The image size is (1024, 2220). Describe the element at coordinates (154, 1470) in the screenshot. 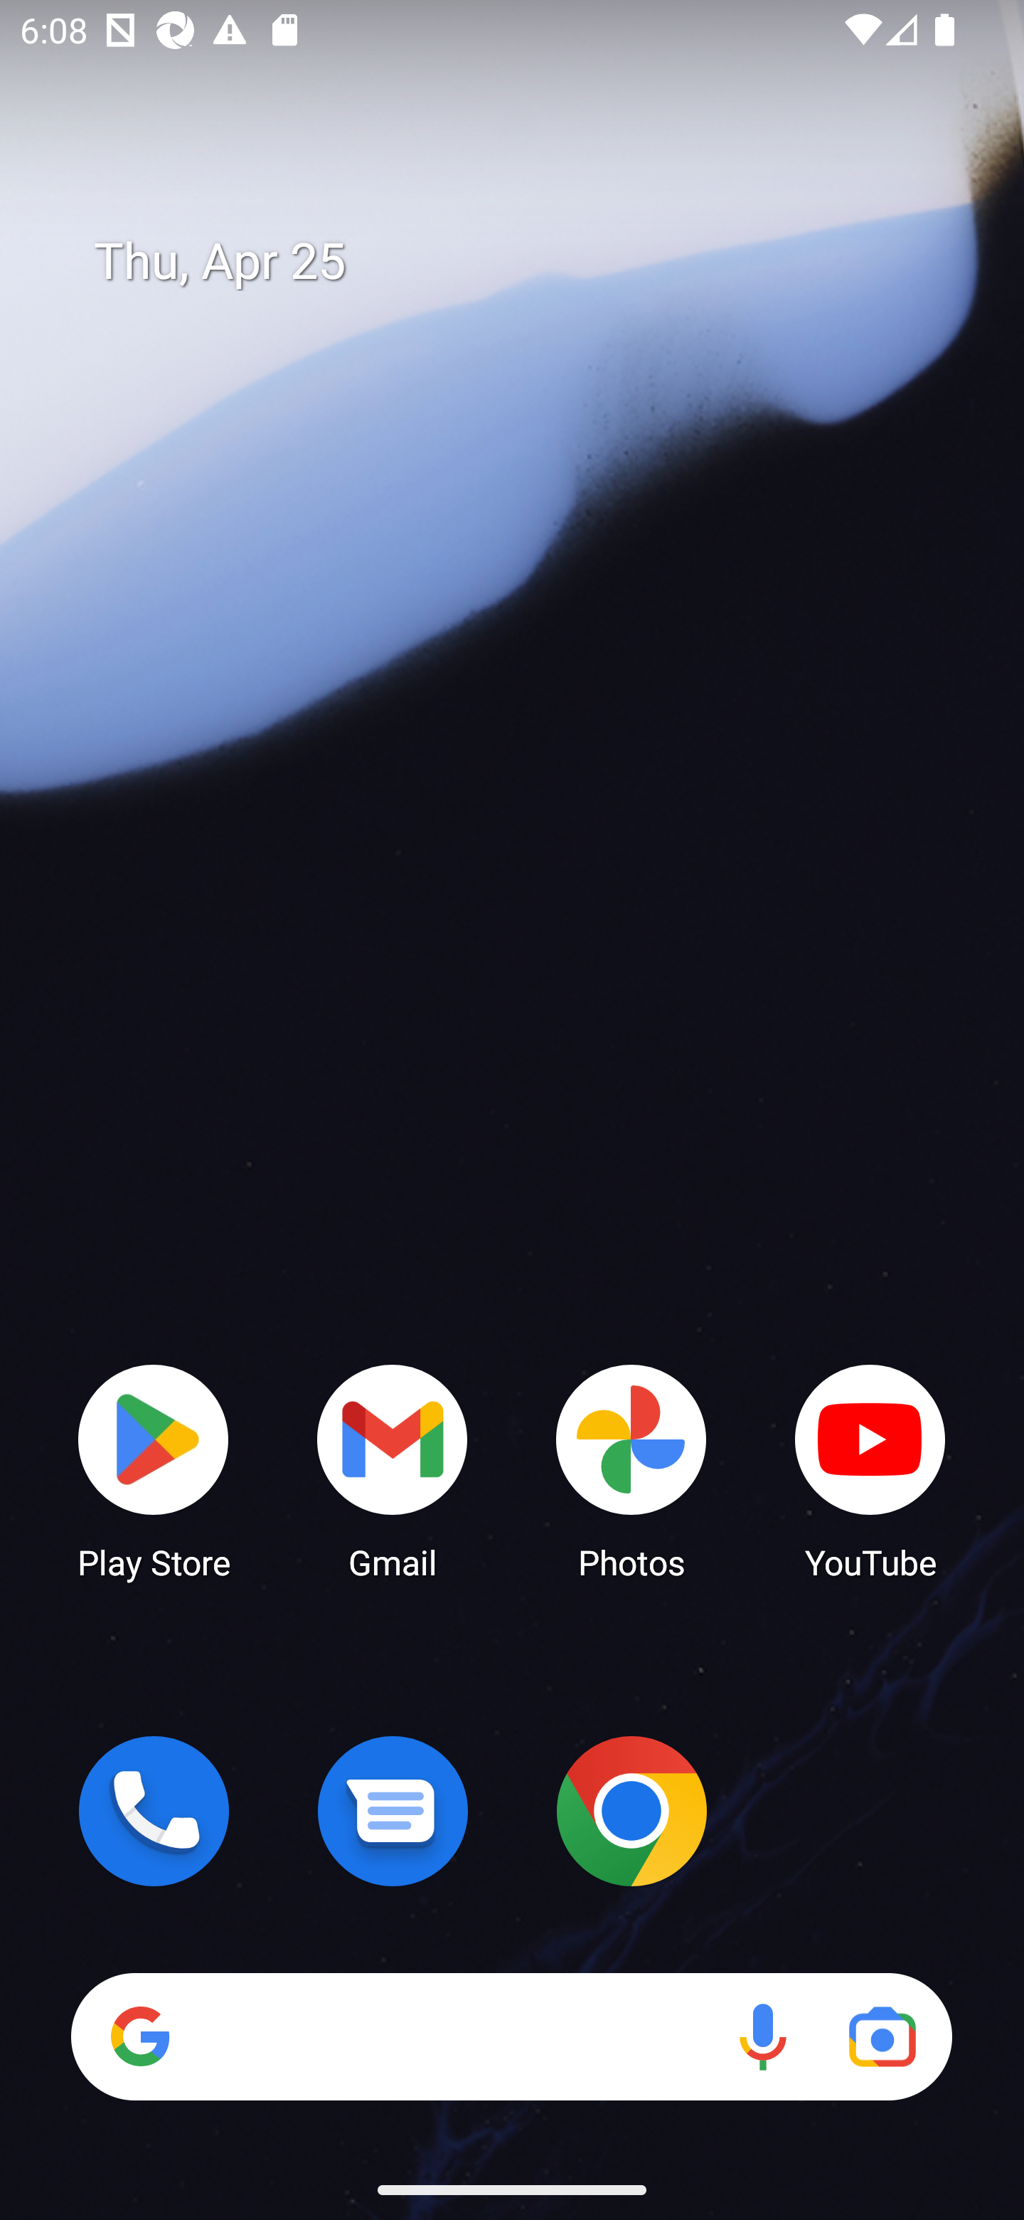

I see `Play Store` at that location.